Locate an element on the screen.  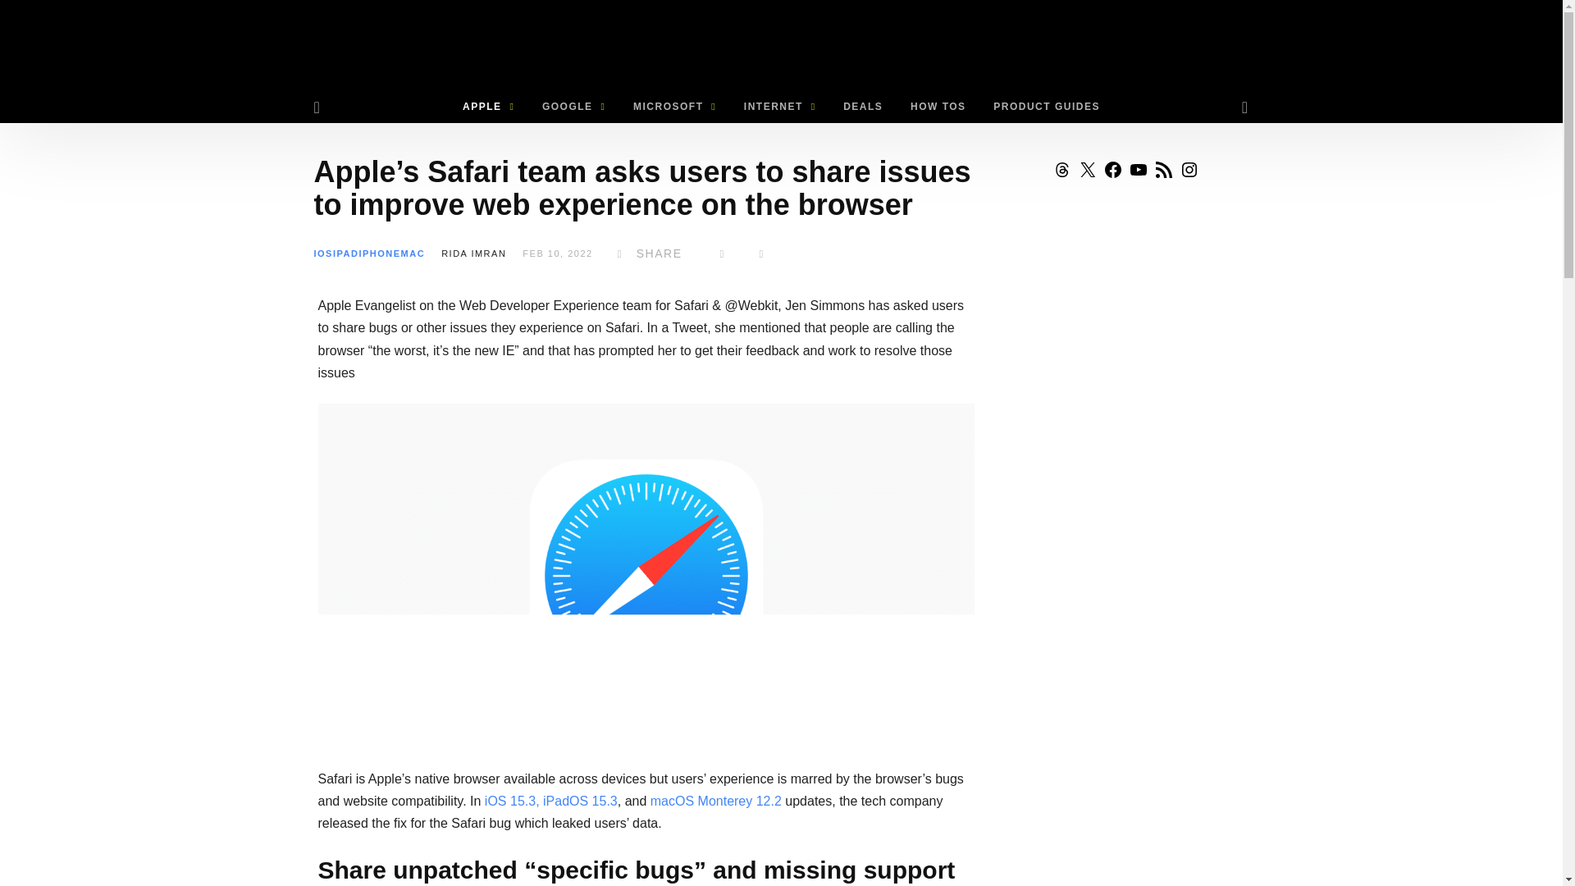
View all posts in iPad is located at coordinates (345, 253).